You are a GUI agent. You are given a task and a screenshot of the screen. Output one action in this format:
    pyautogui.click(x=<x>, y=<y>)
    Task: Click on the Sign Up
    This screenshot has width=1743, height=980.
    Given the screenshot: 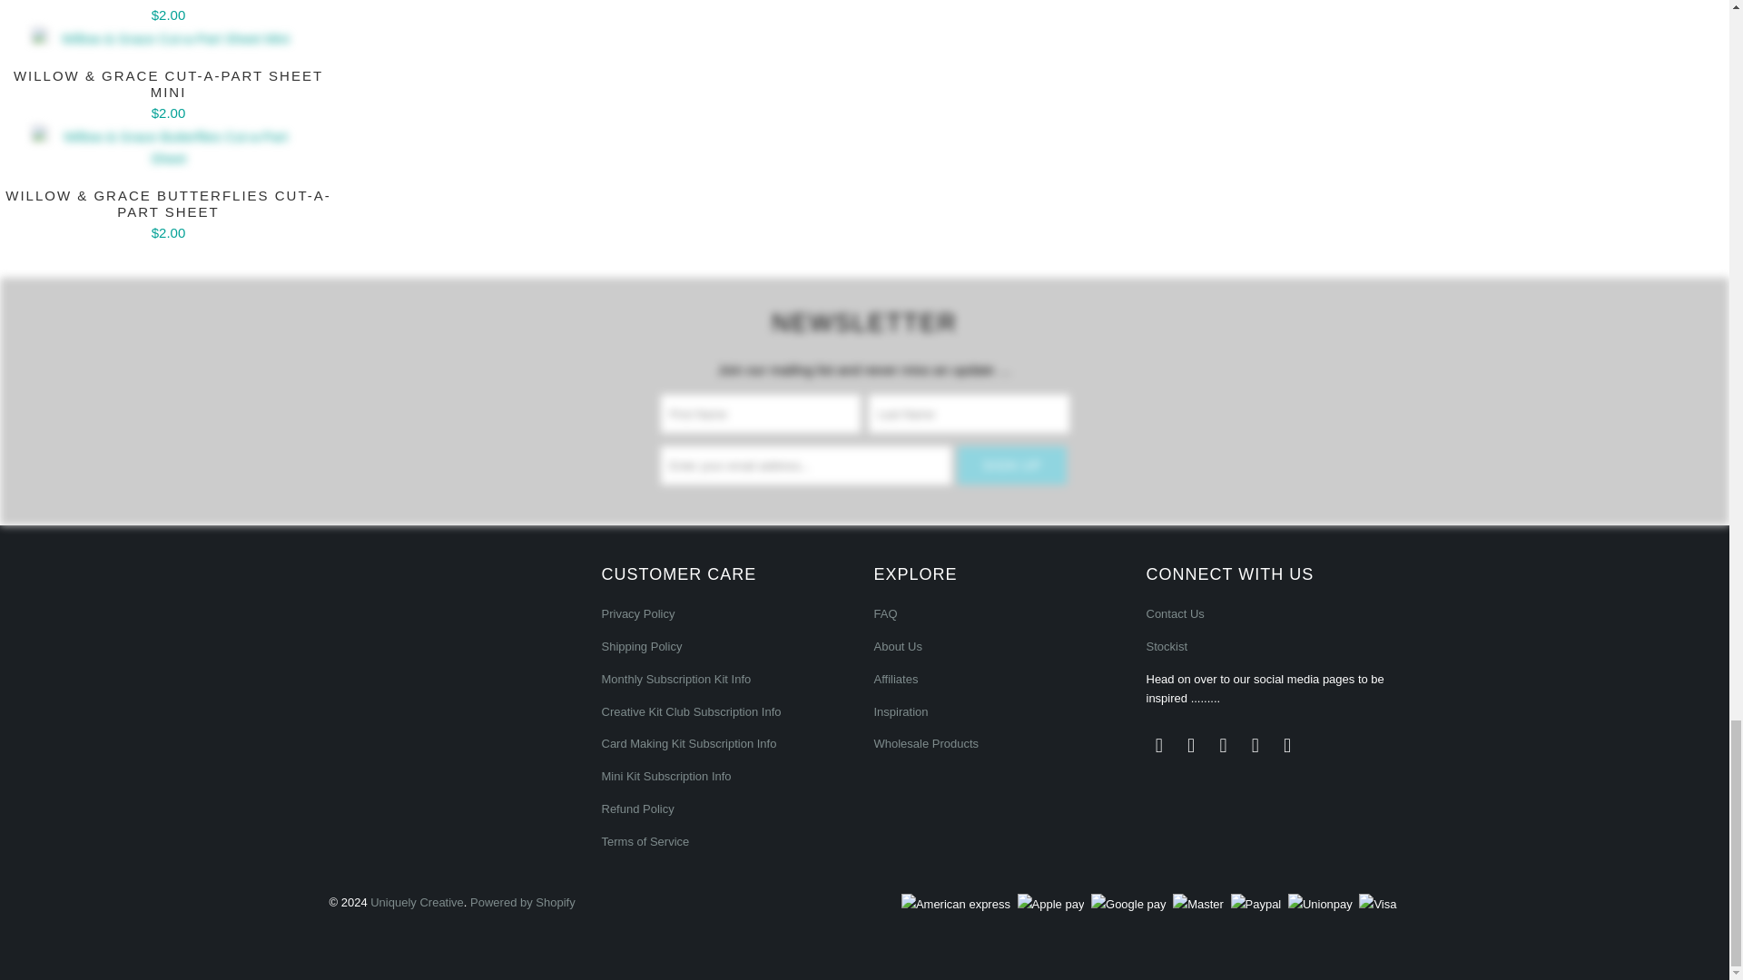 What is the action you would take?
    pyautogui.click(x=1011, y=465)
    